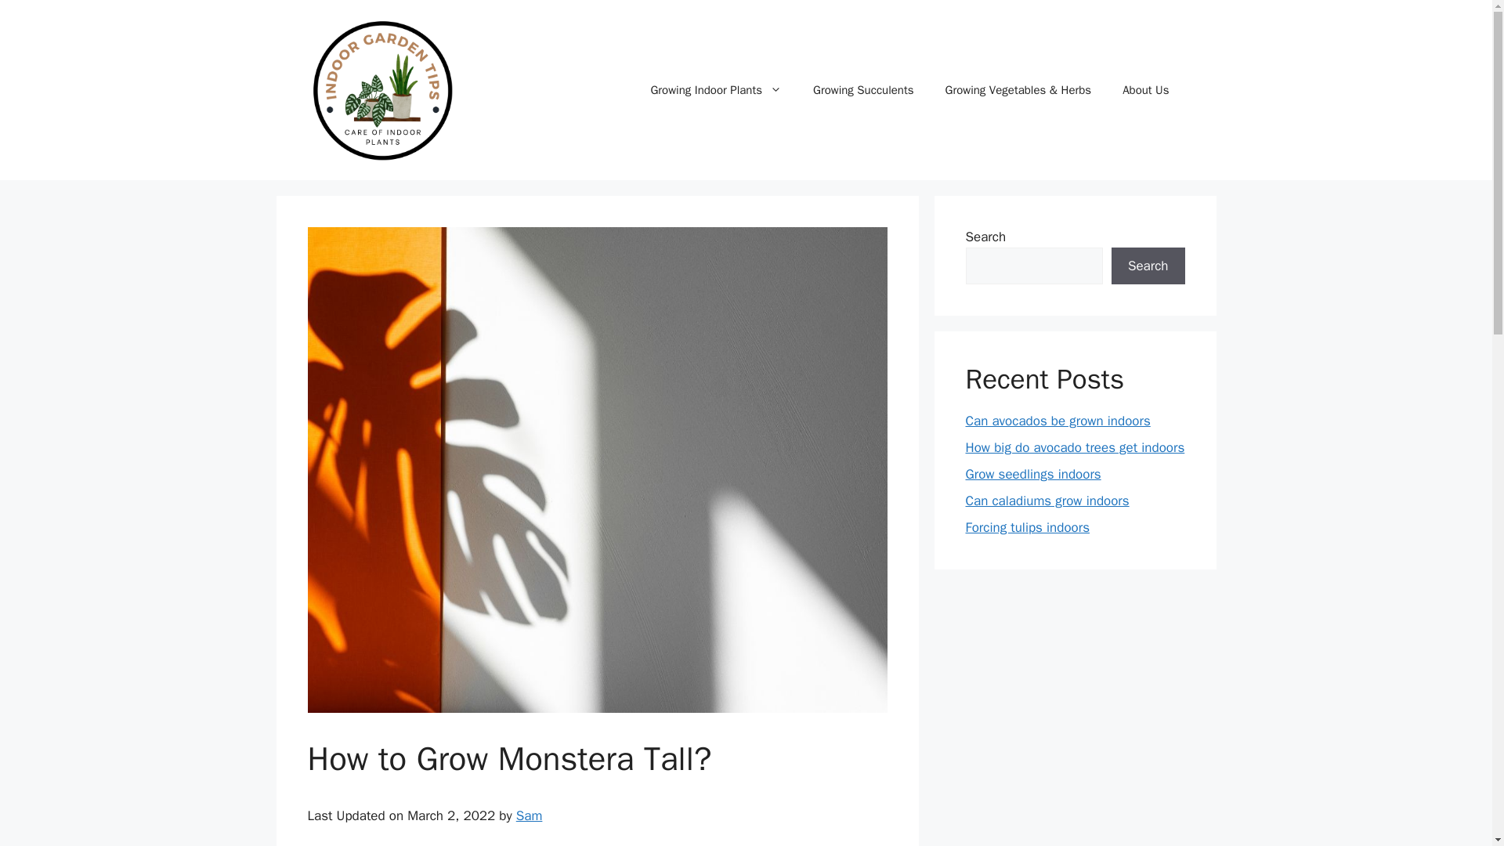 The image size is (1504, 846). I want to click on About Us, so click(1145, 89).